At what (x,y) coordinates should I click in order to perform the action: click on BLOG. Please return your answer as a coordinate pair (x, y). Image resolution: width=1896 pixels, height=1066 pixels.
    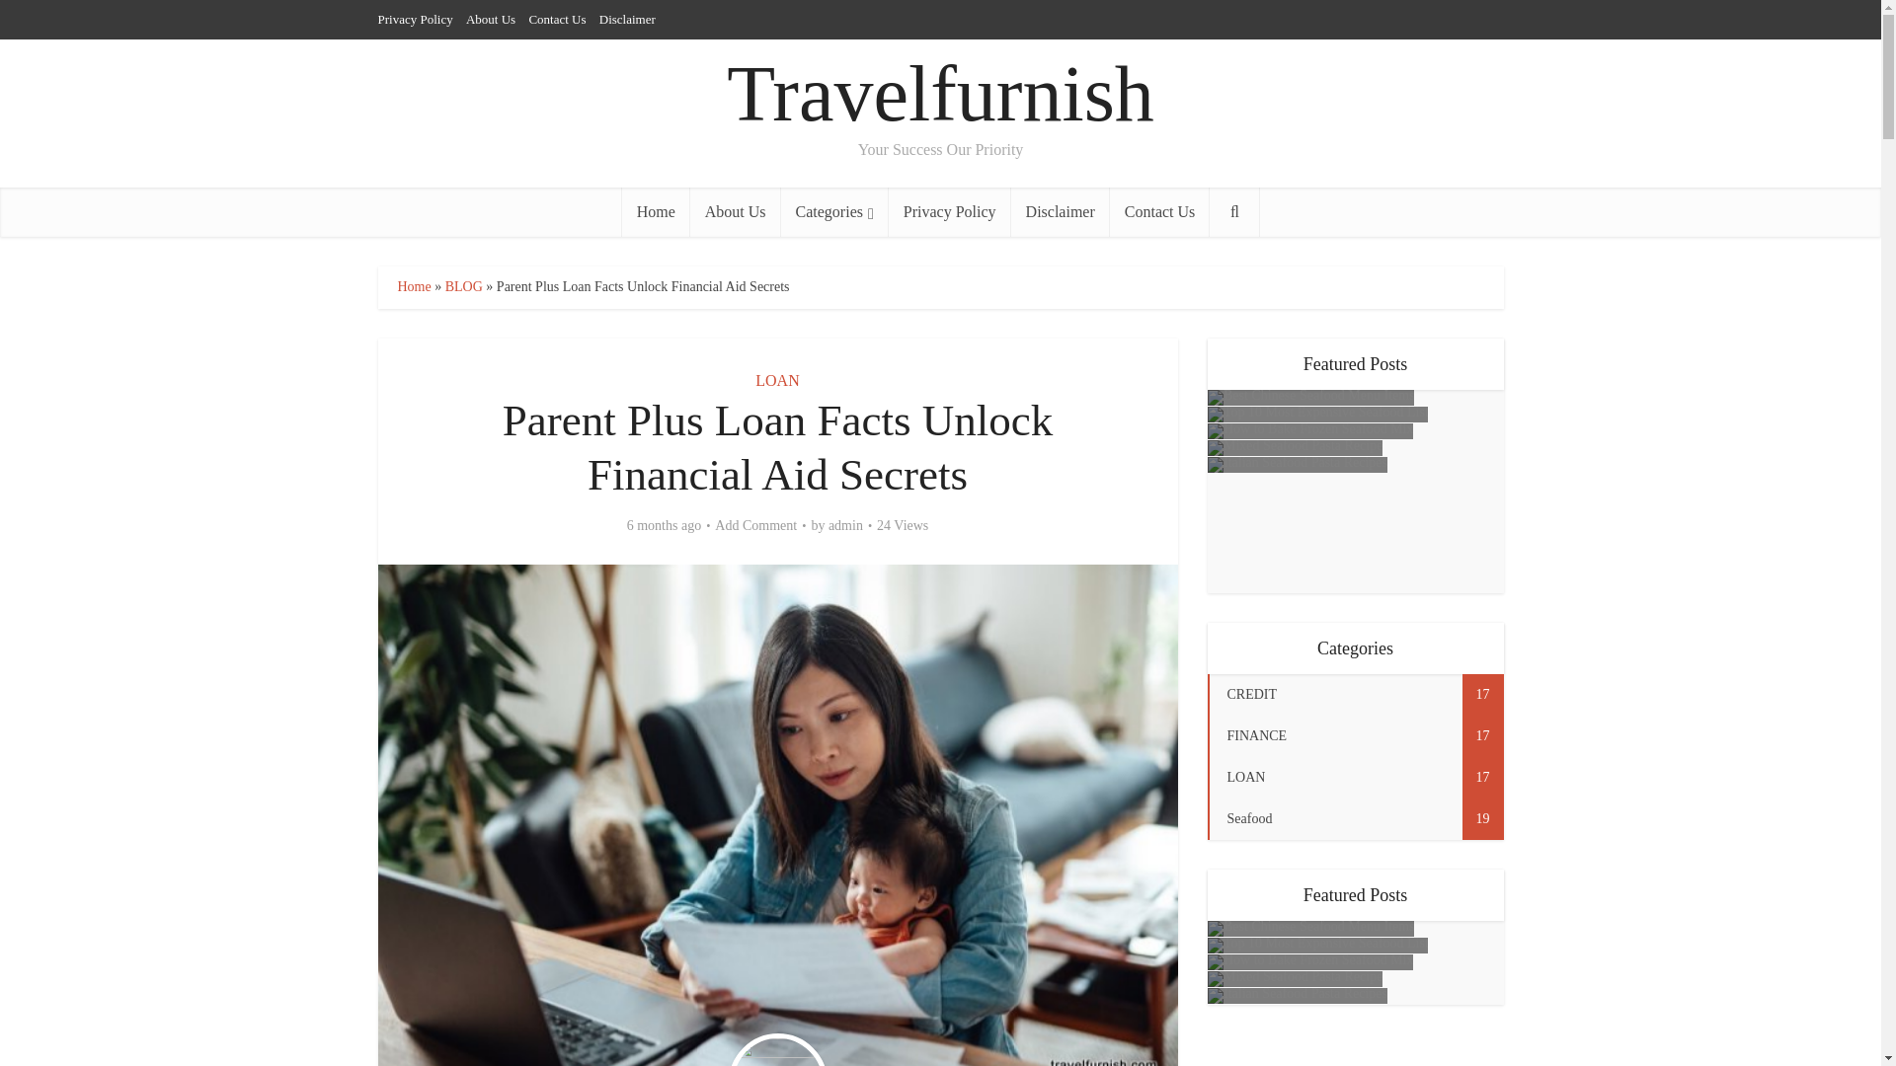
    Looking at the image, I should click on (464, 286).